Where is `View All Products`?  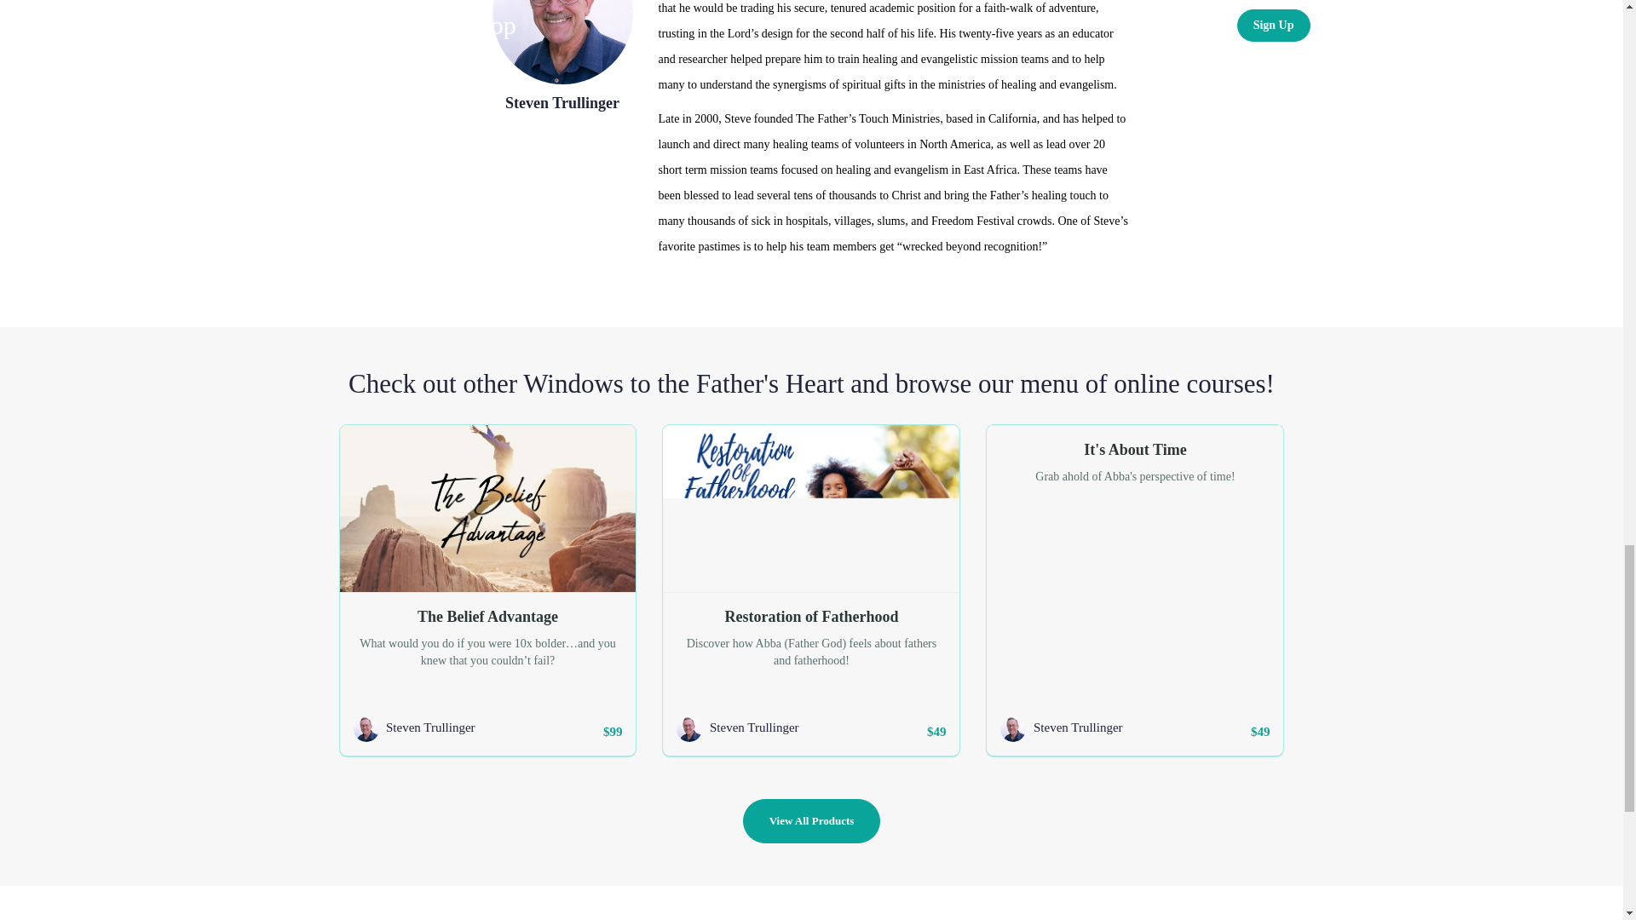 View All Products is located at coordinates (811, 821).